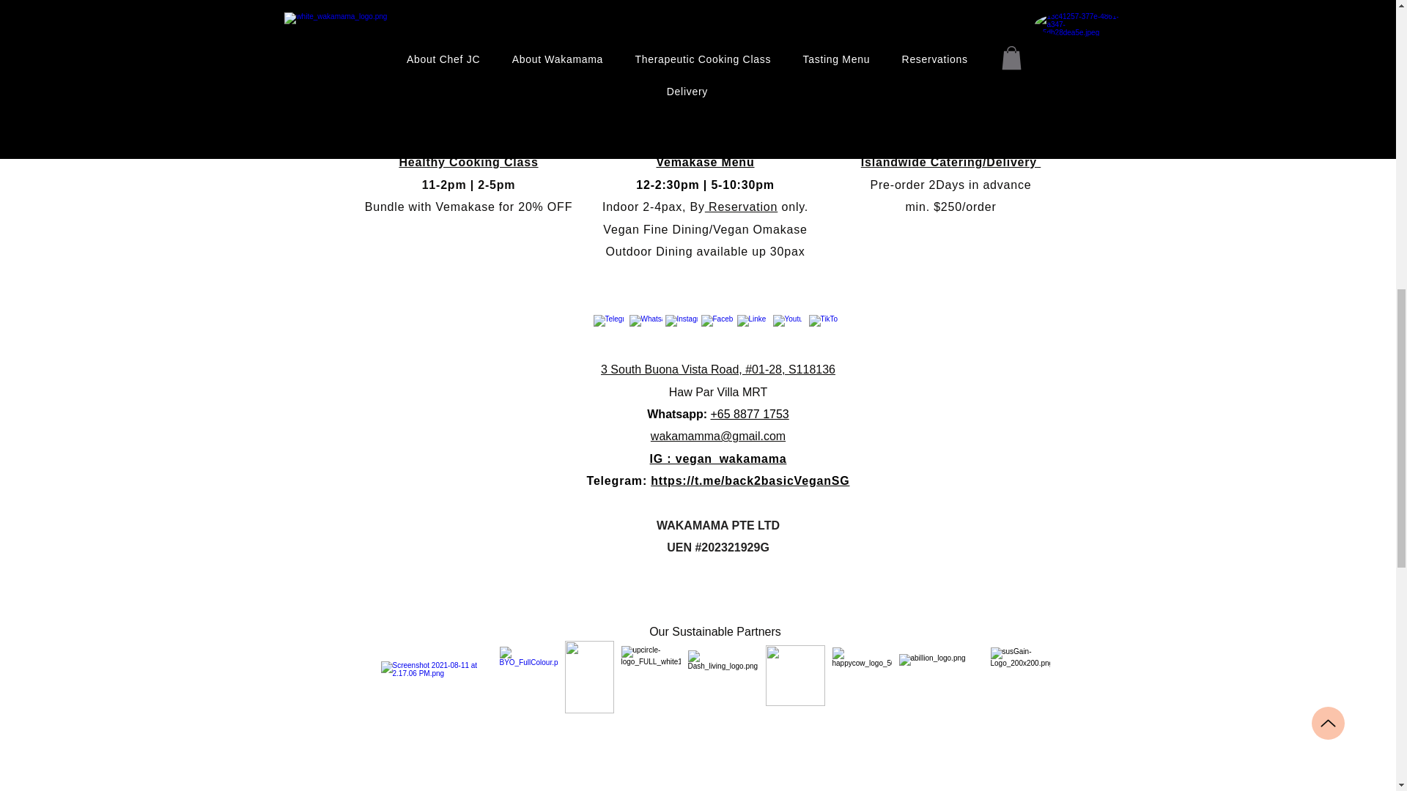 The height and width of the screenshot is (791, 1407). Describe the element at coordinates (741, 207) in the screenshot. I see `Reservation` at that location.